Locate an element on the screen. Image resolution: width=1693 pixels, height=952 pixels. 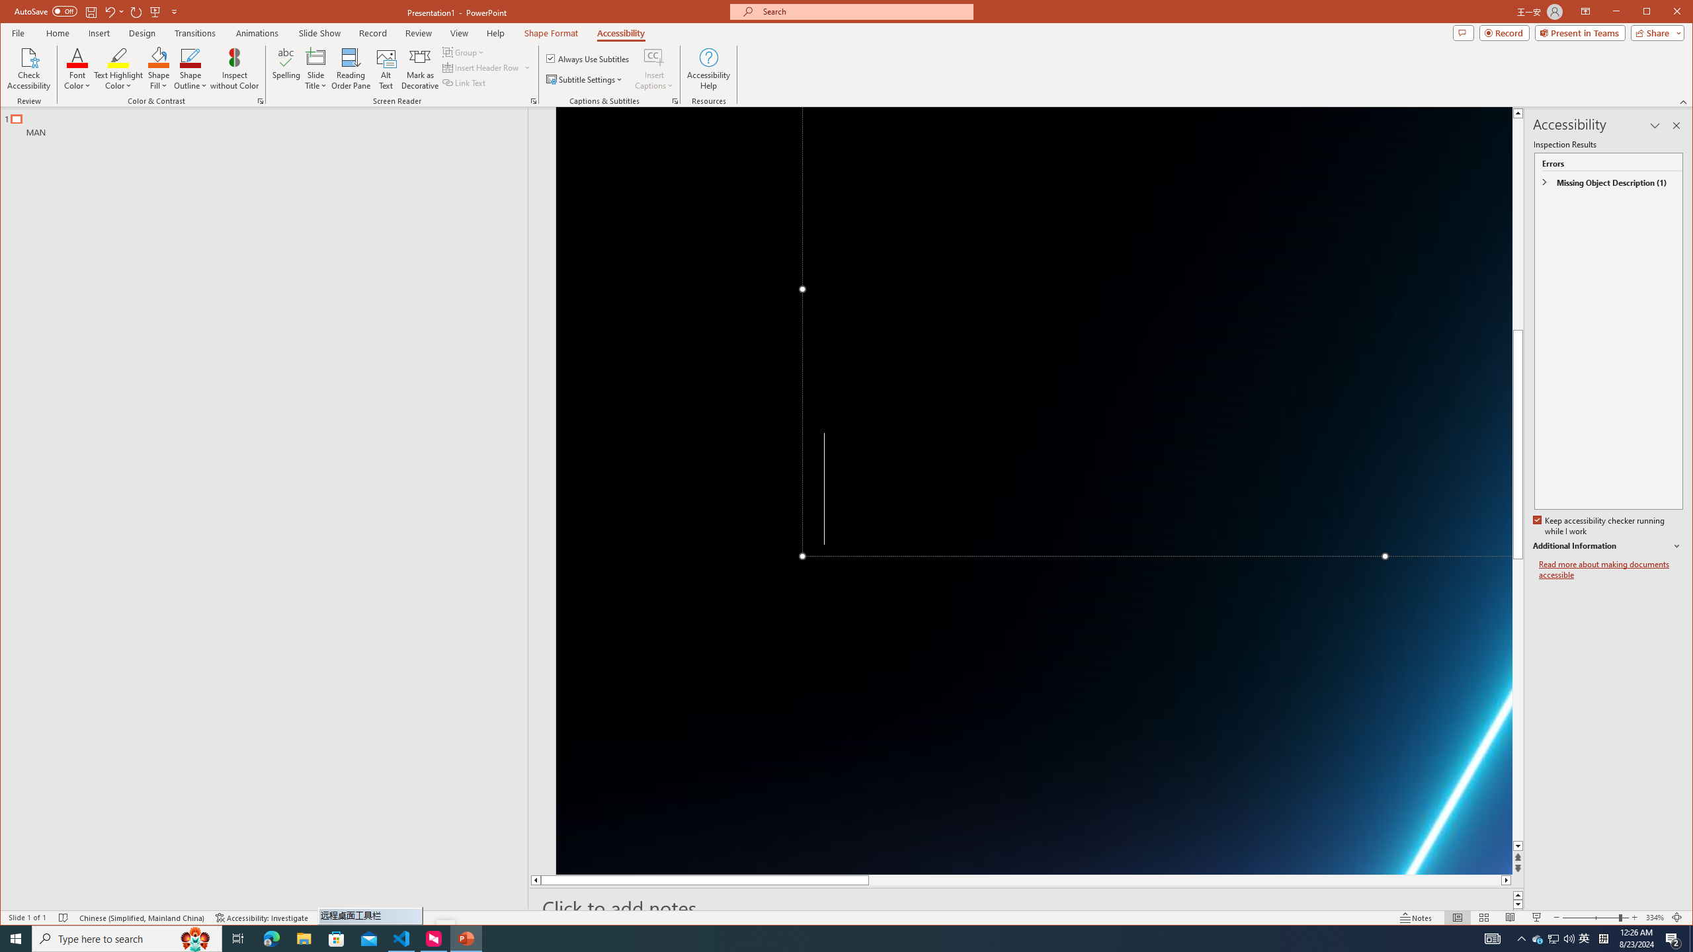
Shape Outline Blue, Accent 1 is located at coordinates (190, 57).